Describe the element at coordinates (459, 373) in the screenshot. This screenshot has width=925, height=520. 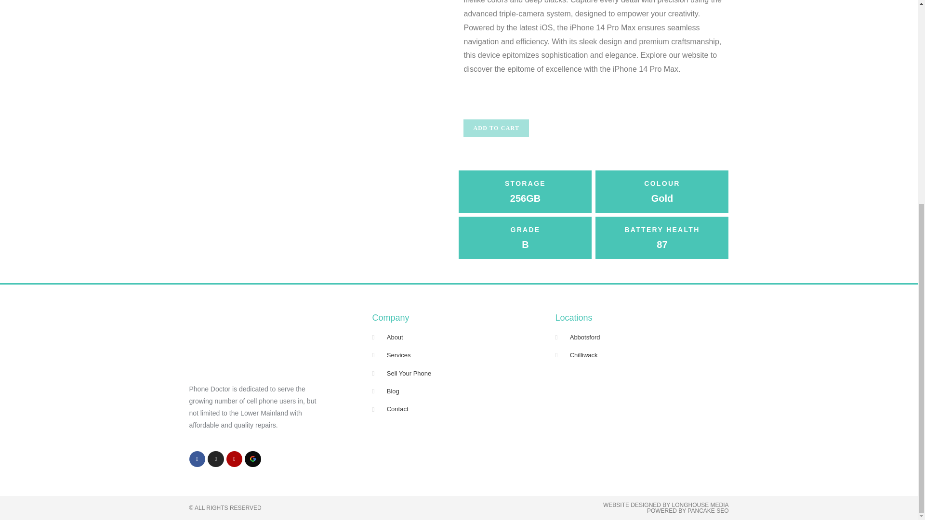
I see `Sell Your Phone` at that location.